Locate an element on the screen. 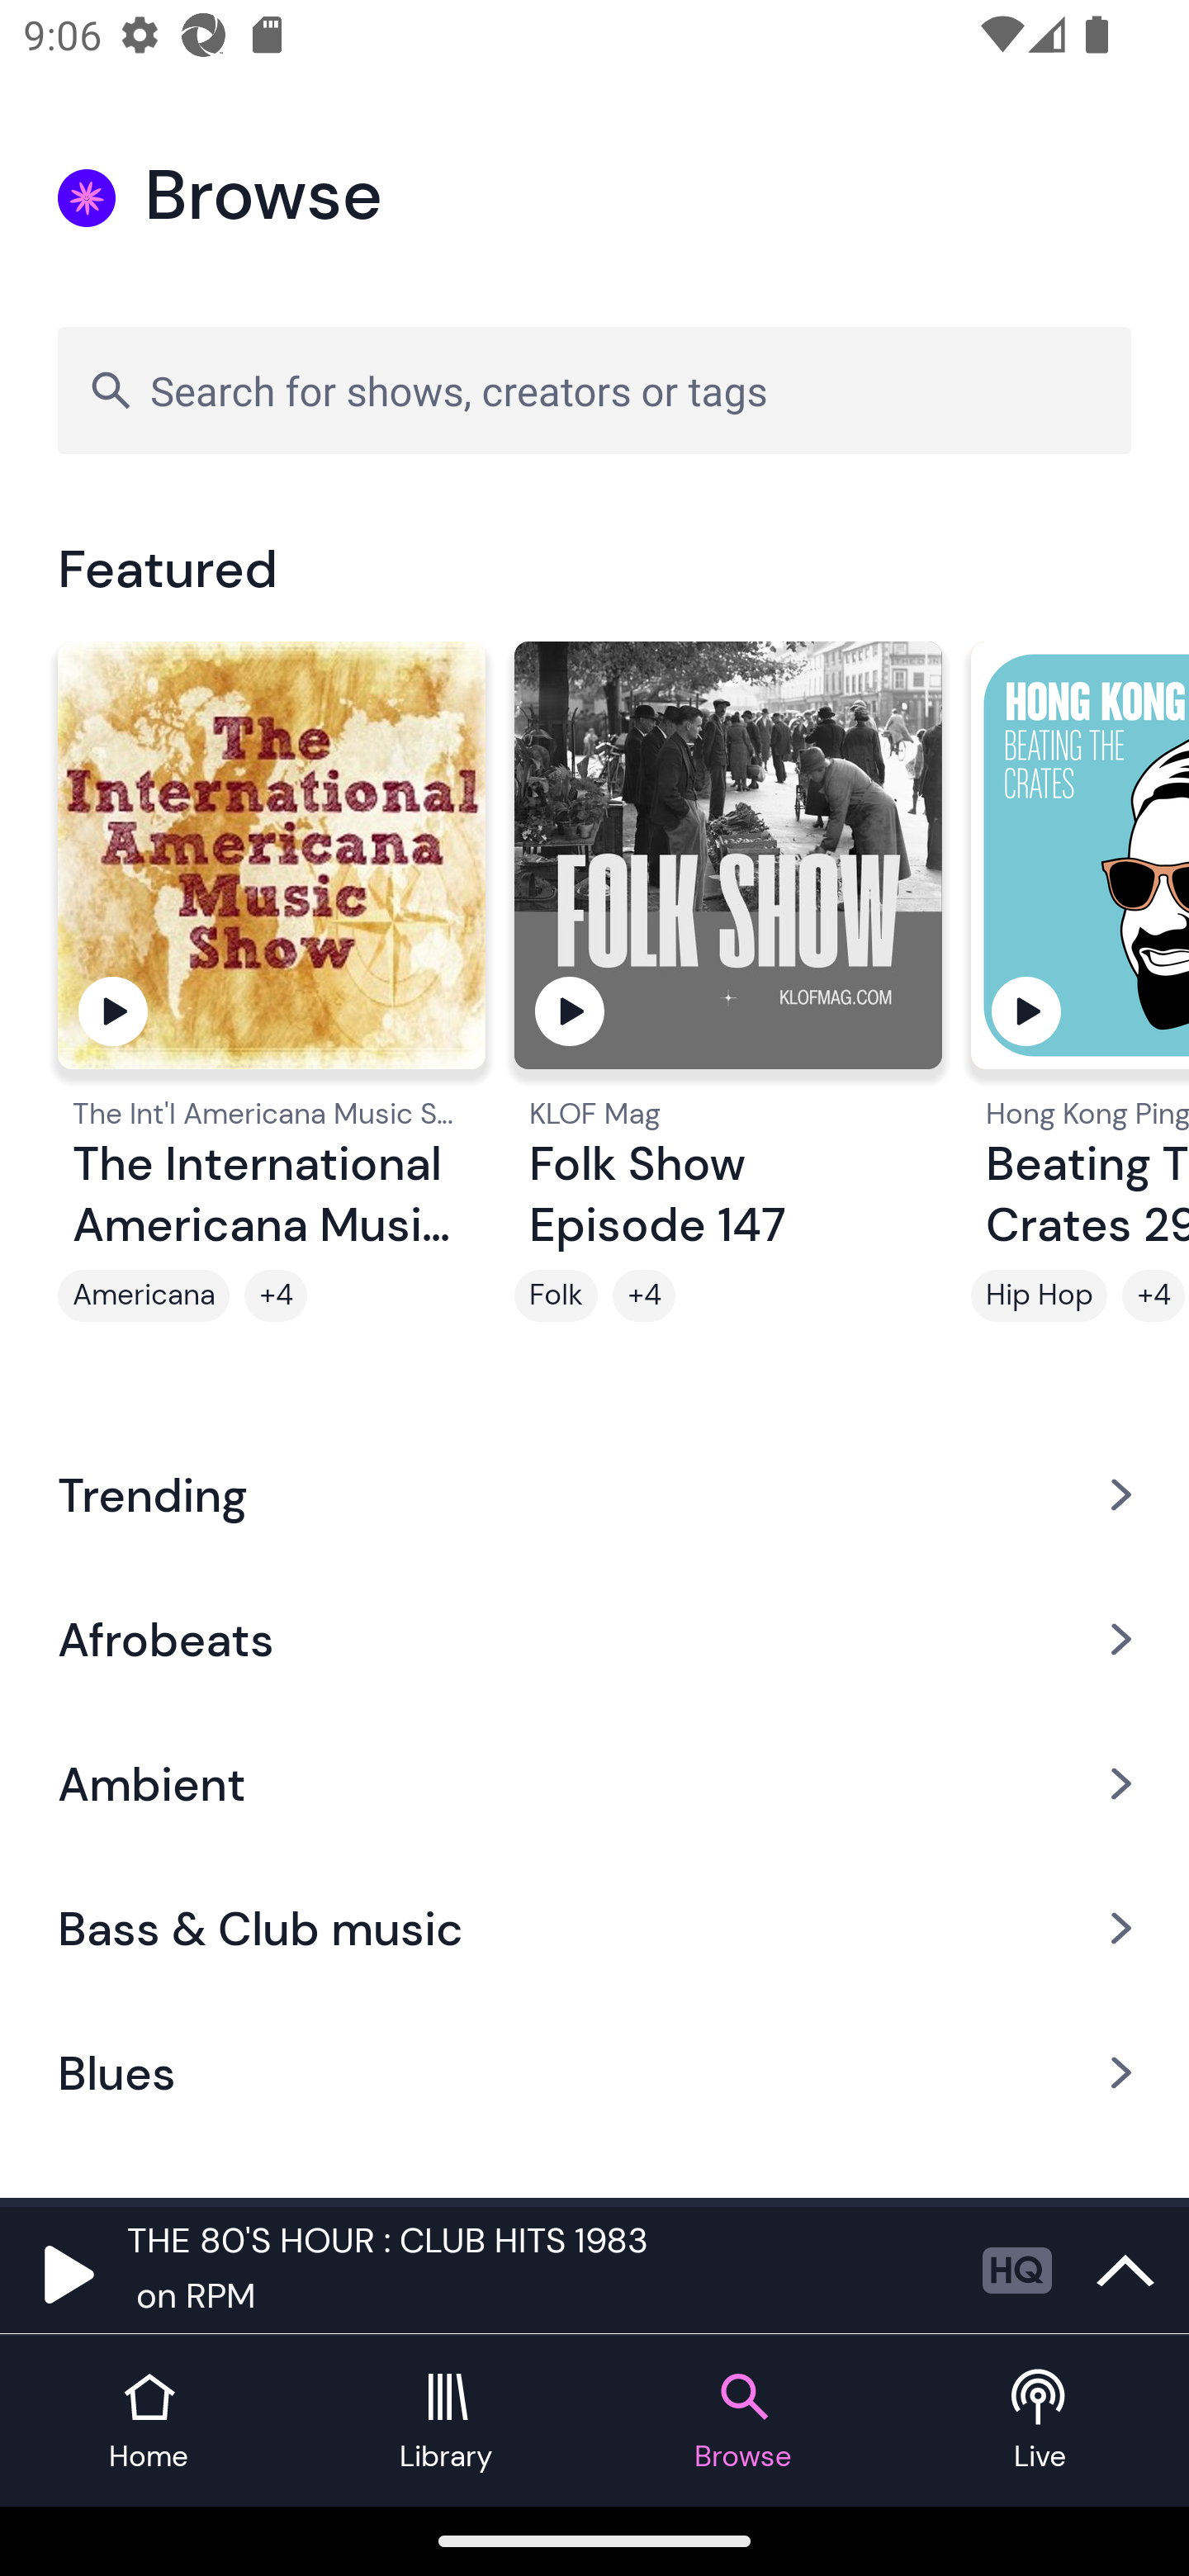  Bass & Club music is located at coordinates (594, 1929).